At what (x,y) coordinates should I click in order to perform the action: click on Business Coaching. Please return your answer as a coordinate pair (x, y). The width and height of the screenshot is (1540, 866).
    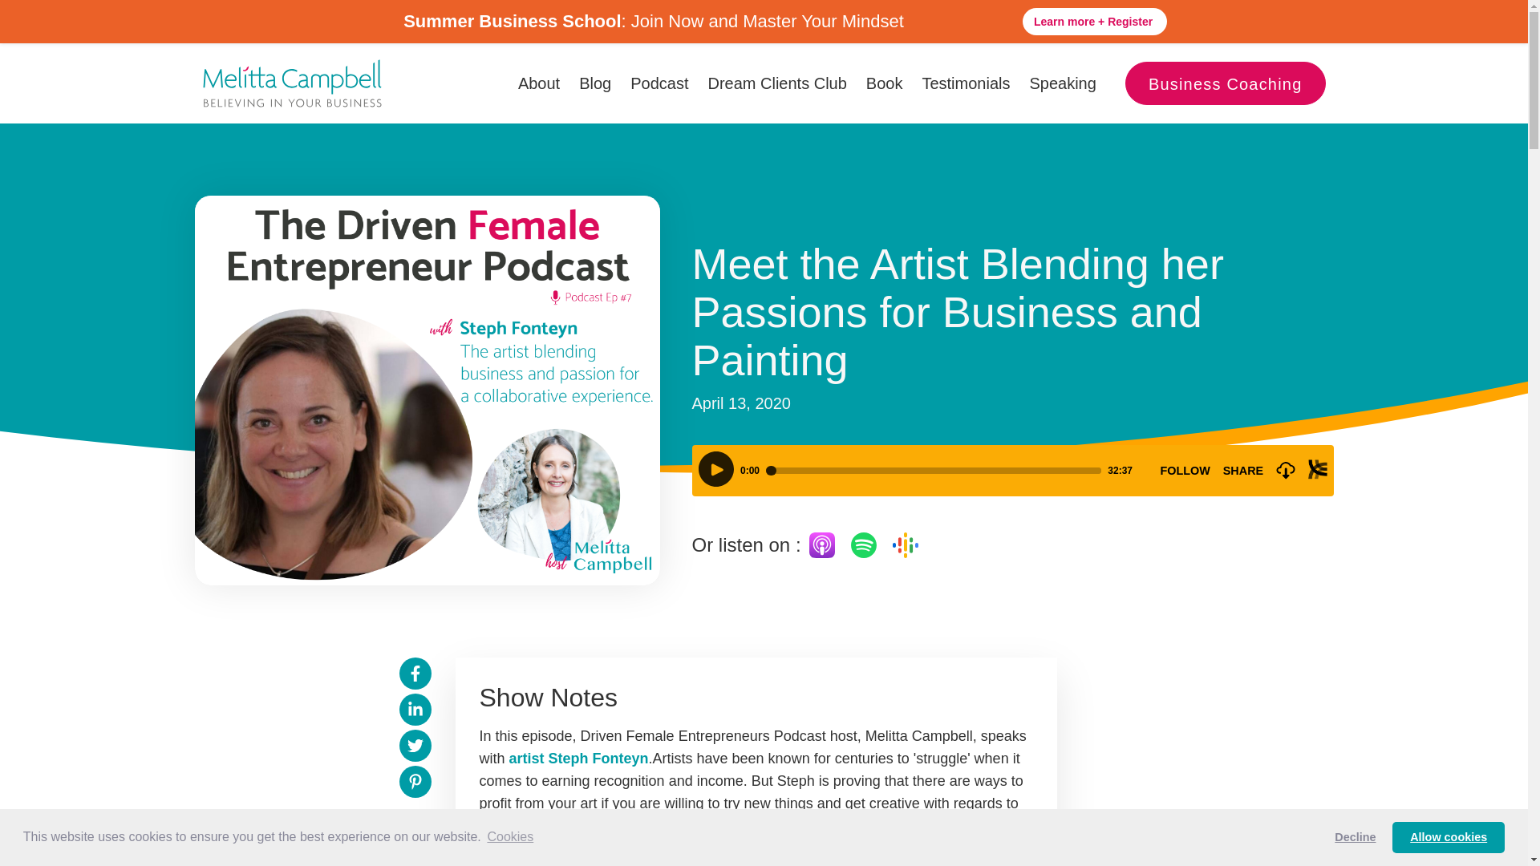
    Looking at the image, I should click on (1226, 83).